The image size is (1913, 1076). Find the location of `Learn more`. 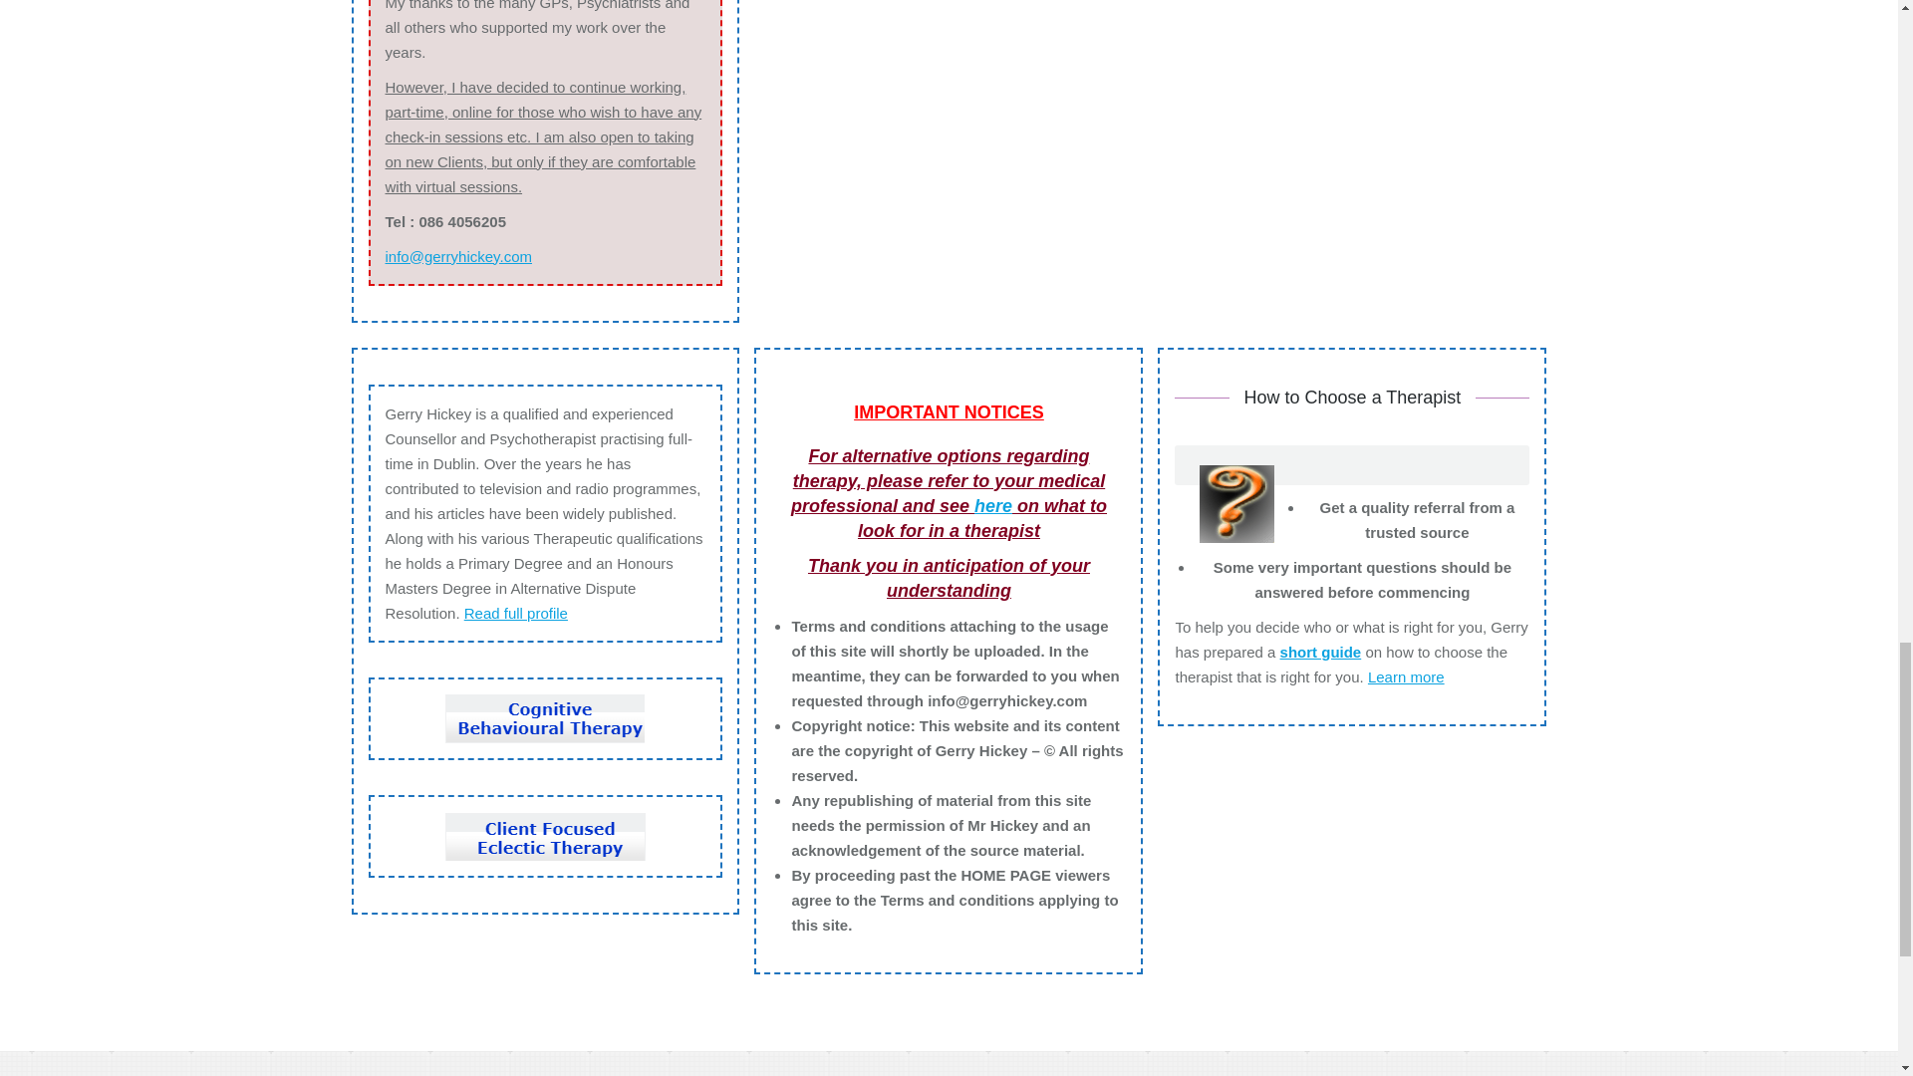

Learn more is located at coordinates (1405, 675).